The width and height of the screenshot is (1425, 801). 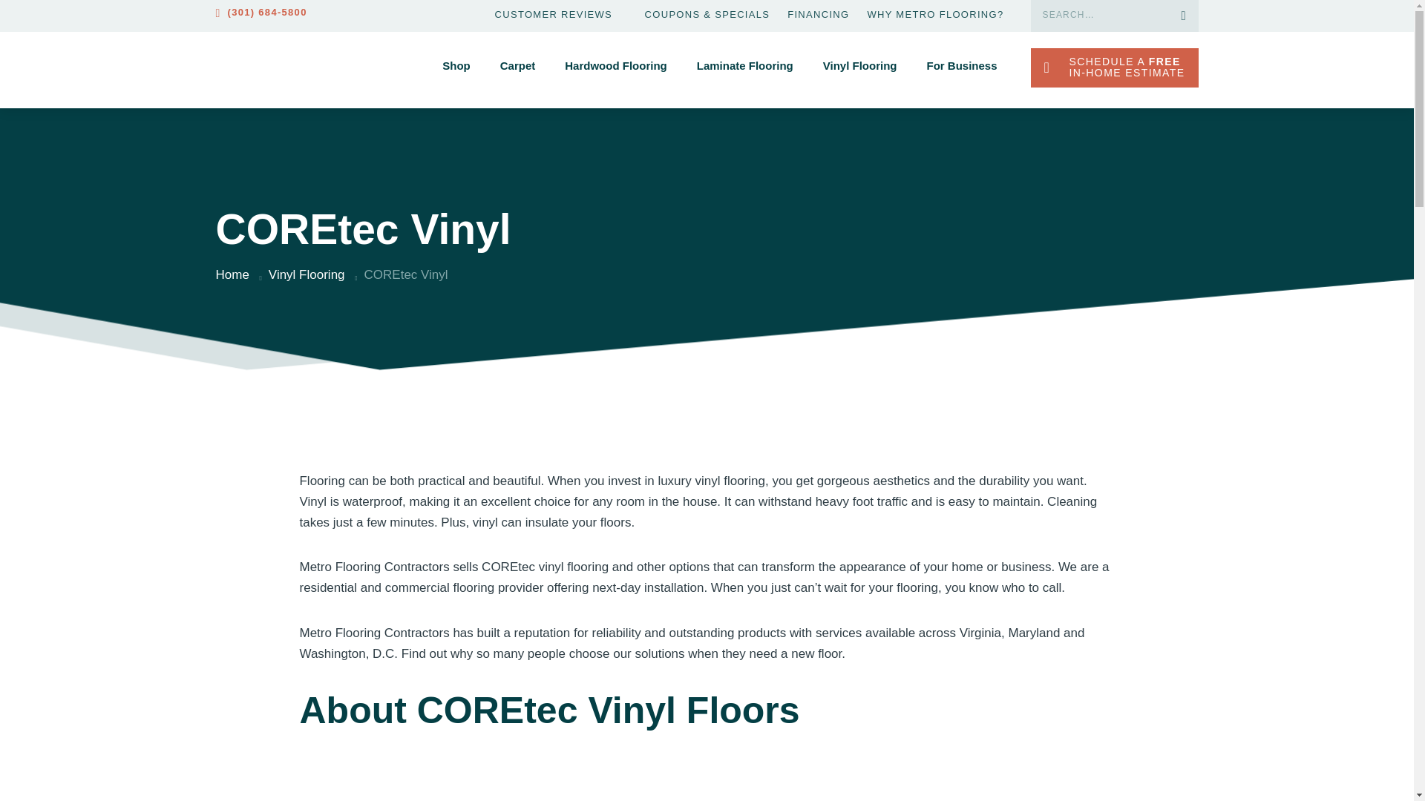 What do you see at coordinates (1114, 67) in the screenshot?
I see `SCHEDULE A FREE IN-HOME ESTIMATE` at bounding box center [1114, 67].